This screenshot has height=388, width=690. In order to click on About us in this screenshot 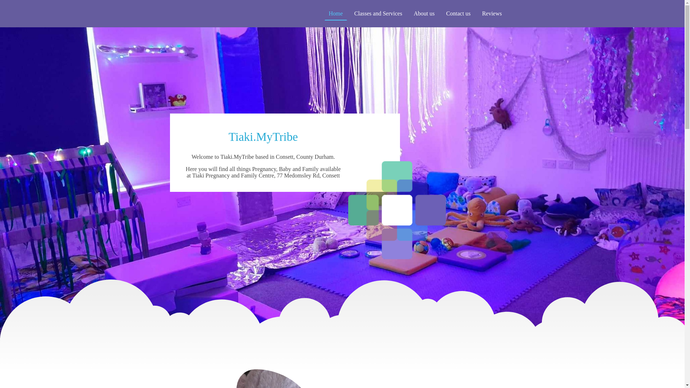, I will do `click(424, 14)`.